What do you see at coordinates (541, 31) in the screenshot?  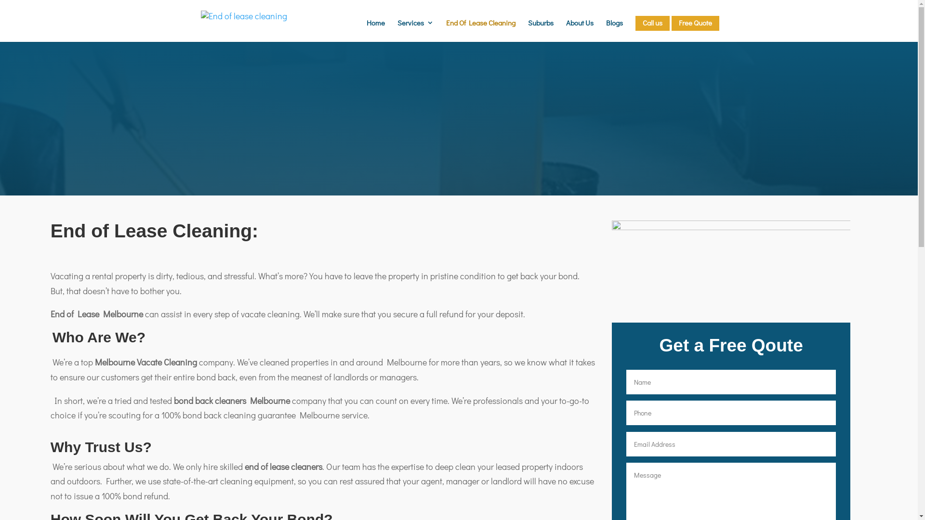 I see `Suburbs` at bounding box center [541, 31].